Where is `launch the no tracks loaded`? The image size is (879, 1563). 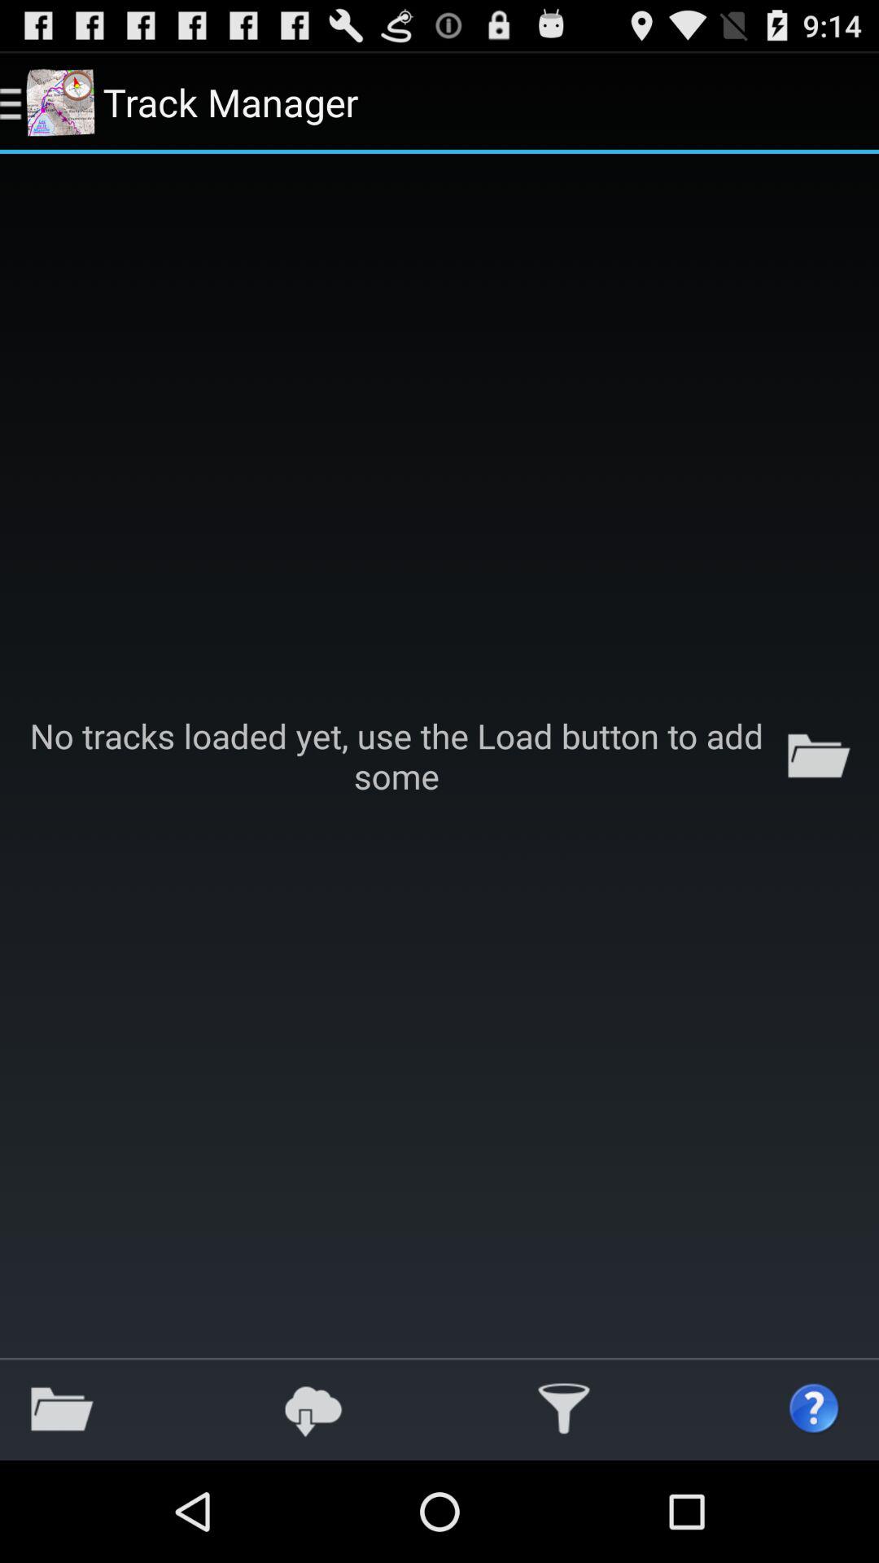
launch the no tracks loaded is located at coordinates (439, 755).